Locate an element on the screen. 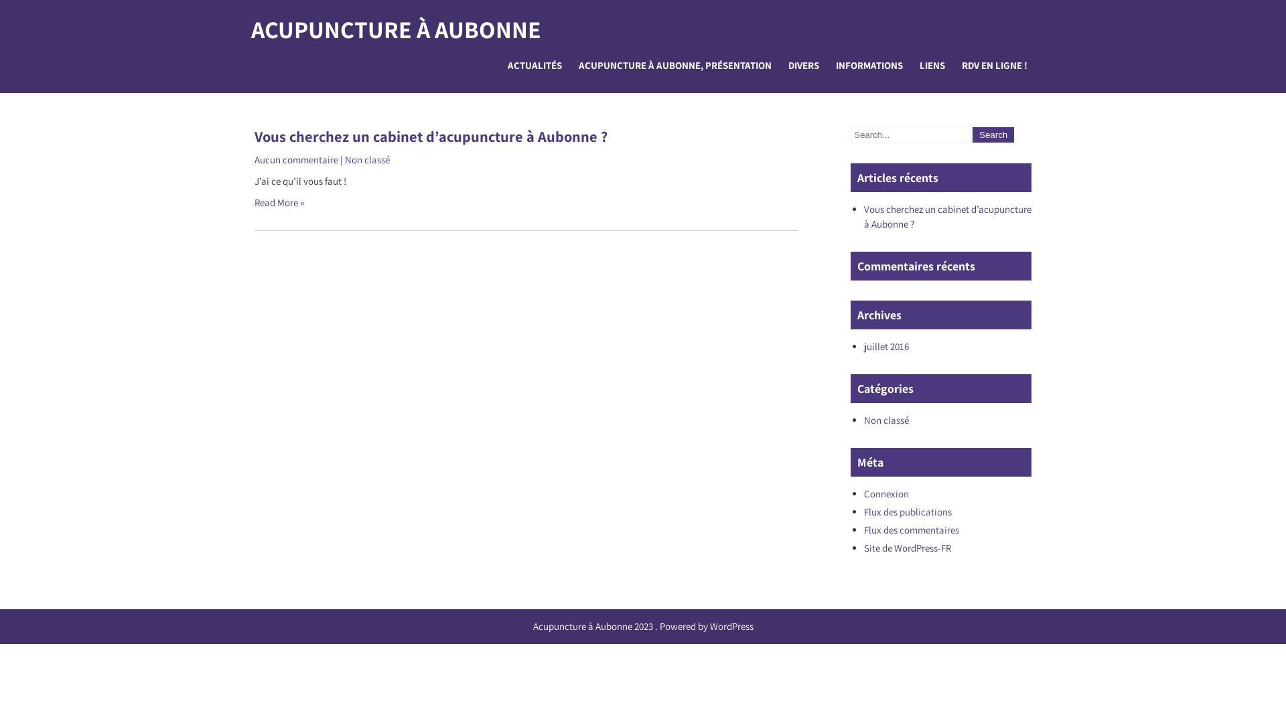 The height and width of the screenshot is (723, 1286). Connexion is located at coordinates (887, 494).